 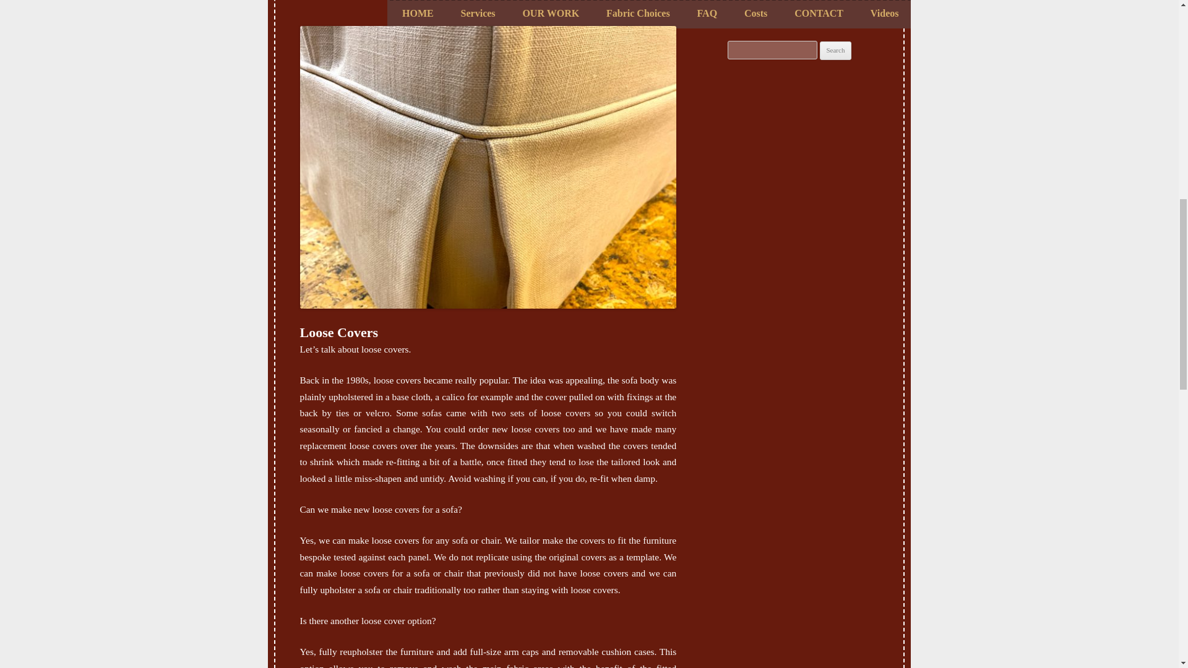 What do you see at coordinates (418, 14) in the screenshot?
I see `HOME` at bounding box center [418, 14].